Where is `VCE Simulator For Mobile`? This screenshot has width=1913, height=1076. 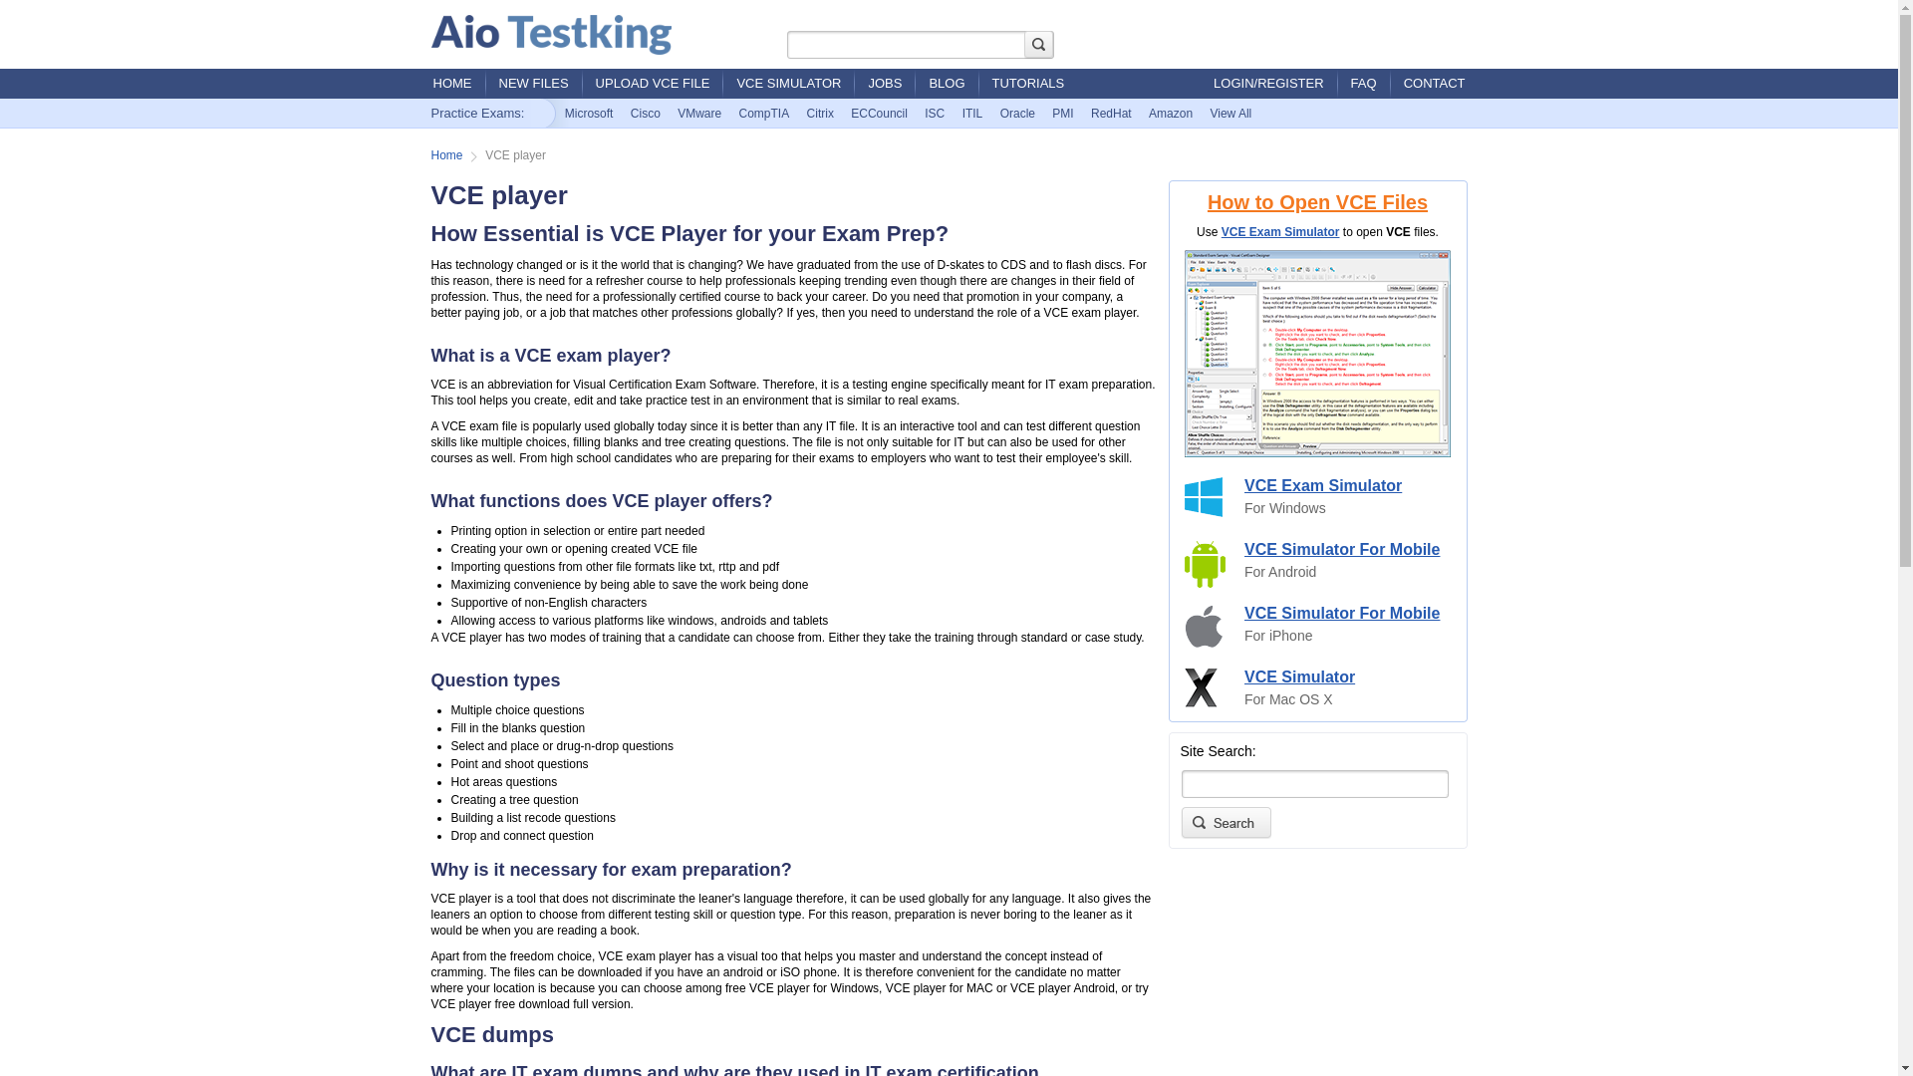 VCE Simulator For Mobile is located at coordinates (1342, 550).